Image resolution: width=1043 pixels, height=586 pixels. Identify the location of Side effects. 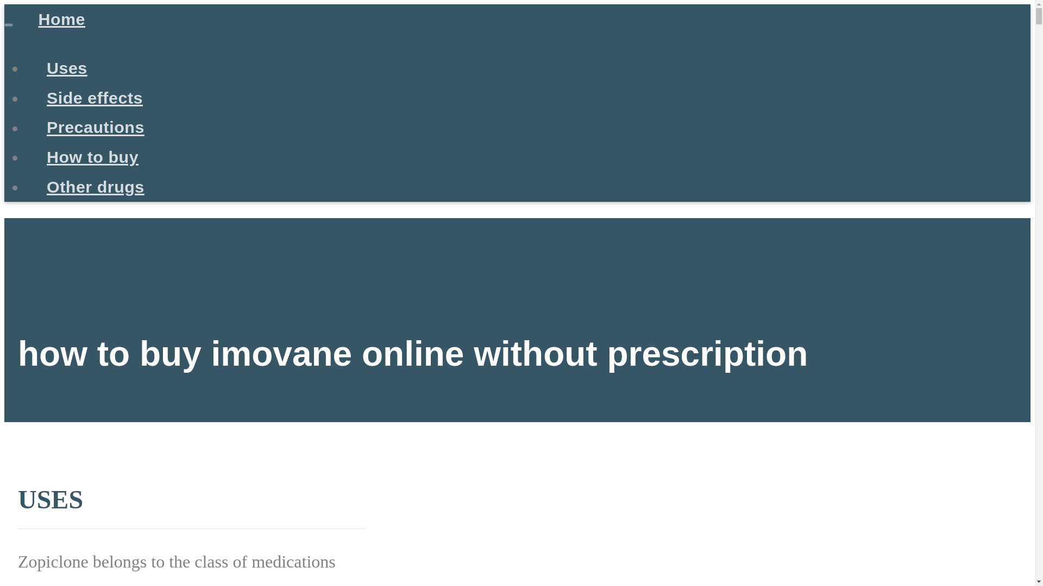
(95, 97).